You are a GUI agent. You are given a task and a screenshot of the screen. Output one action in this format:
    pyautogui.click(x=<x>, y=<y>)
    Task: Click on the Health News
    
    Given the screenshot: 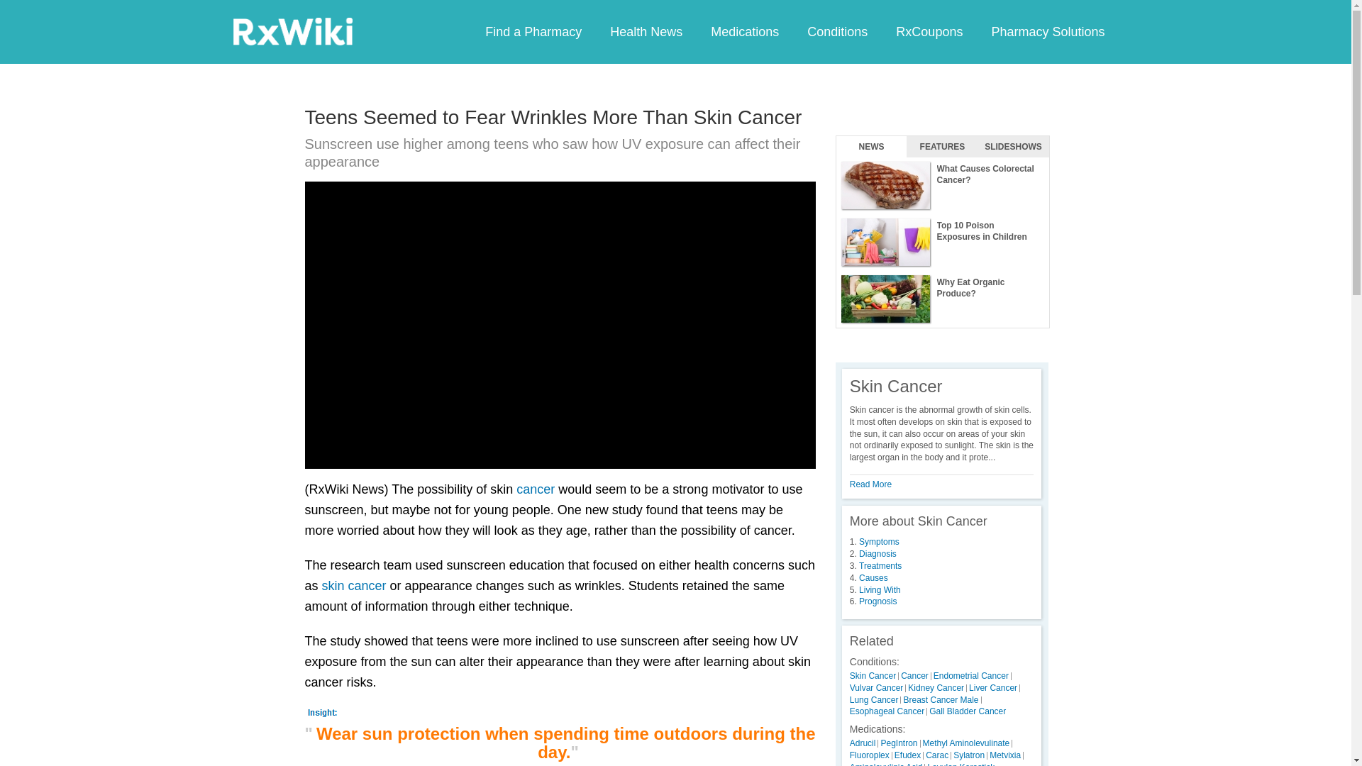 What is the action you would take?
    pyautogui.click(x=646, y=31)
    